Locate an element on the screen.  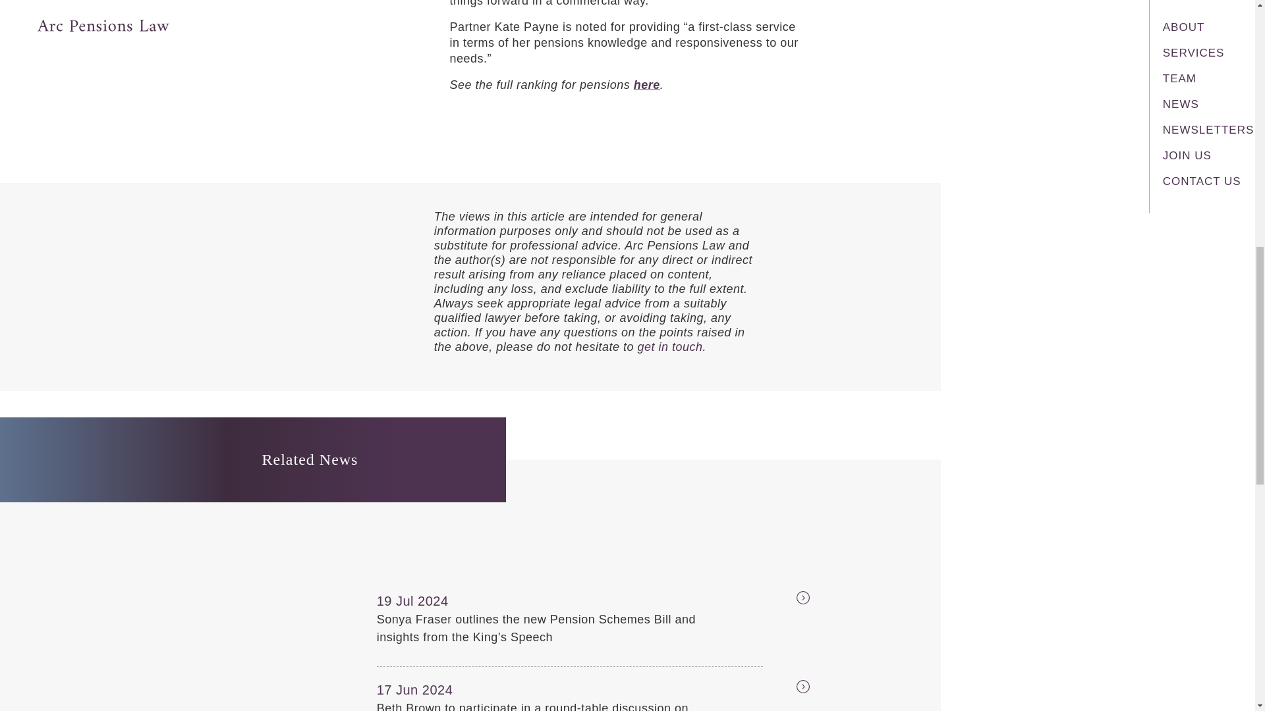
here is located at coordinates (647, 84).